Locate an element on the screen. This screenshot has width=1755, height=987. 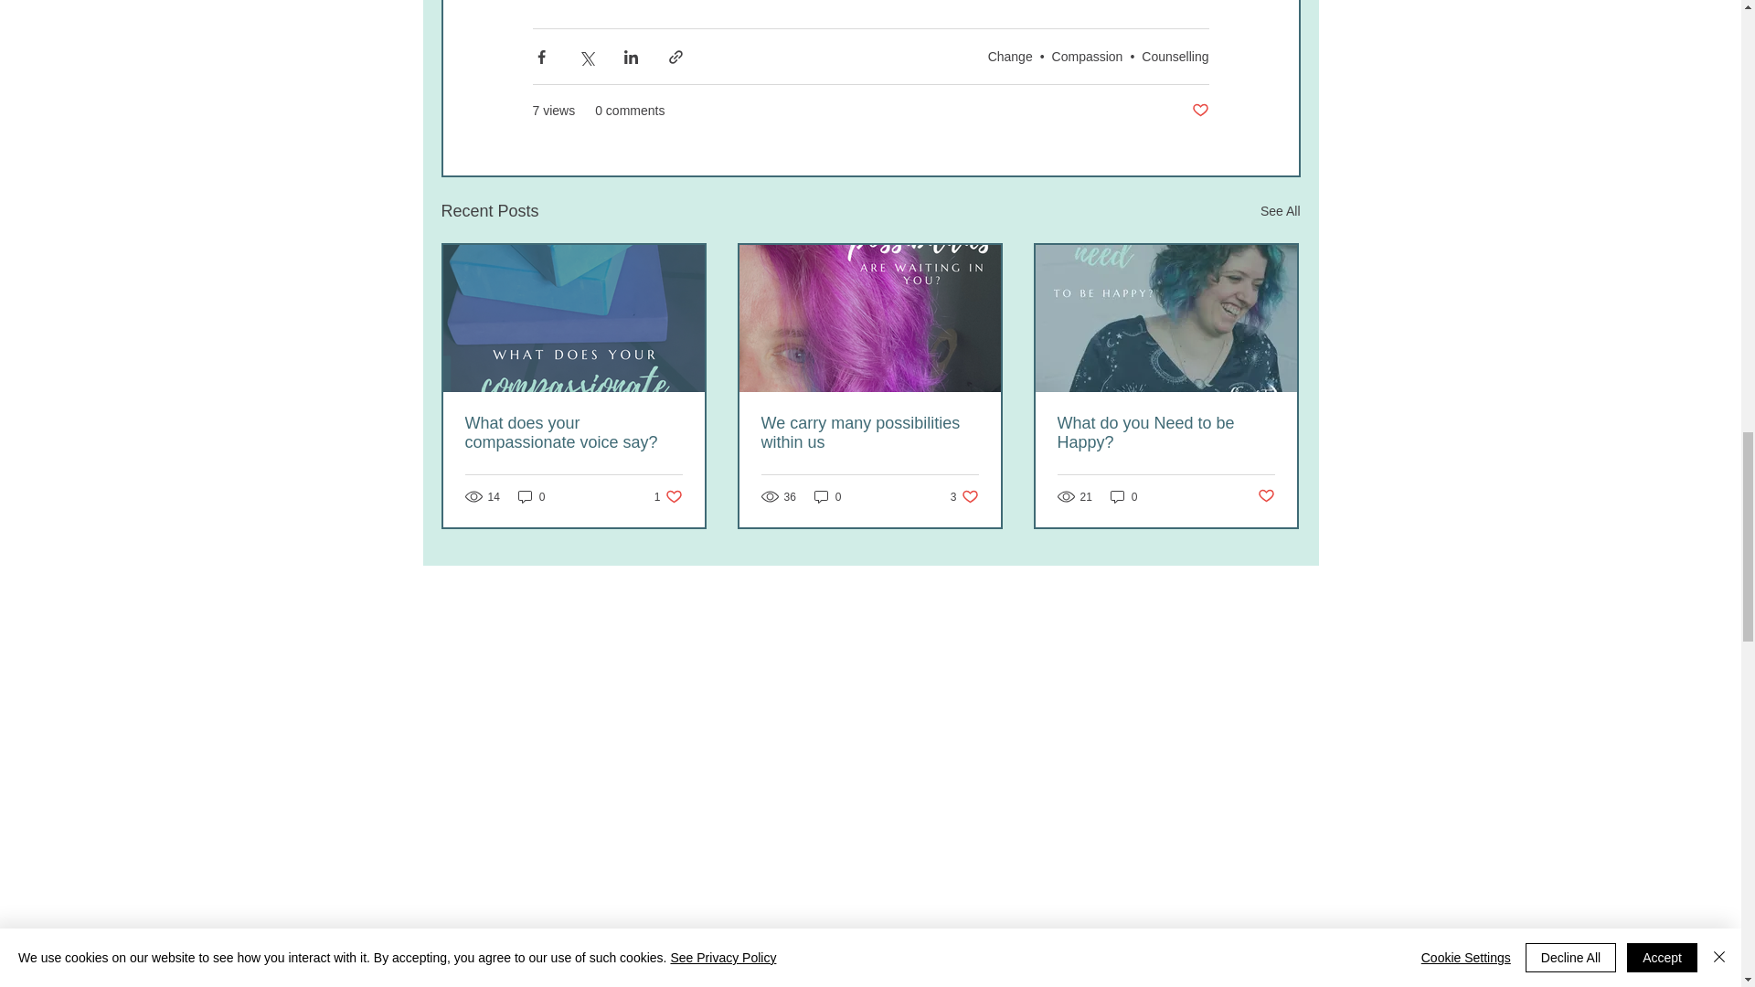
0 is located at coordinates (532, 495).